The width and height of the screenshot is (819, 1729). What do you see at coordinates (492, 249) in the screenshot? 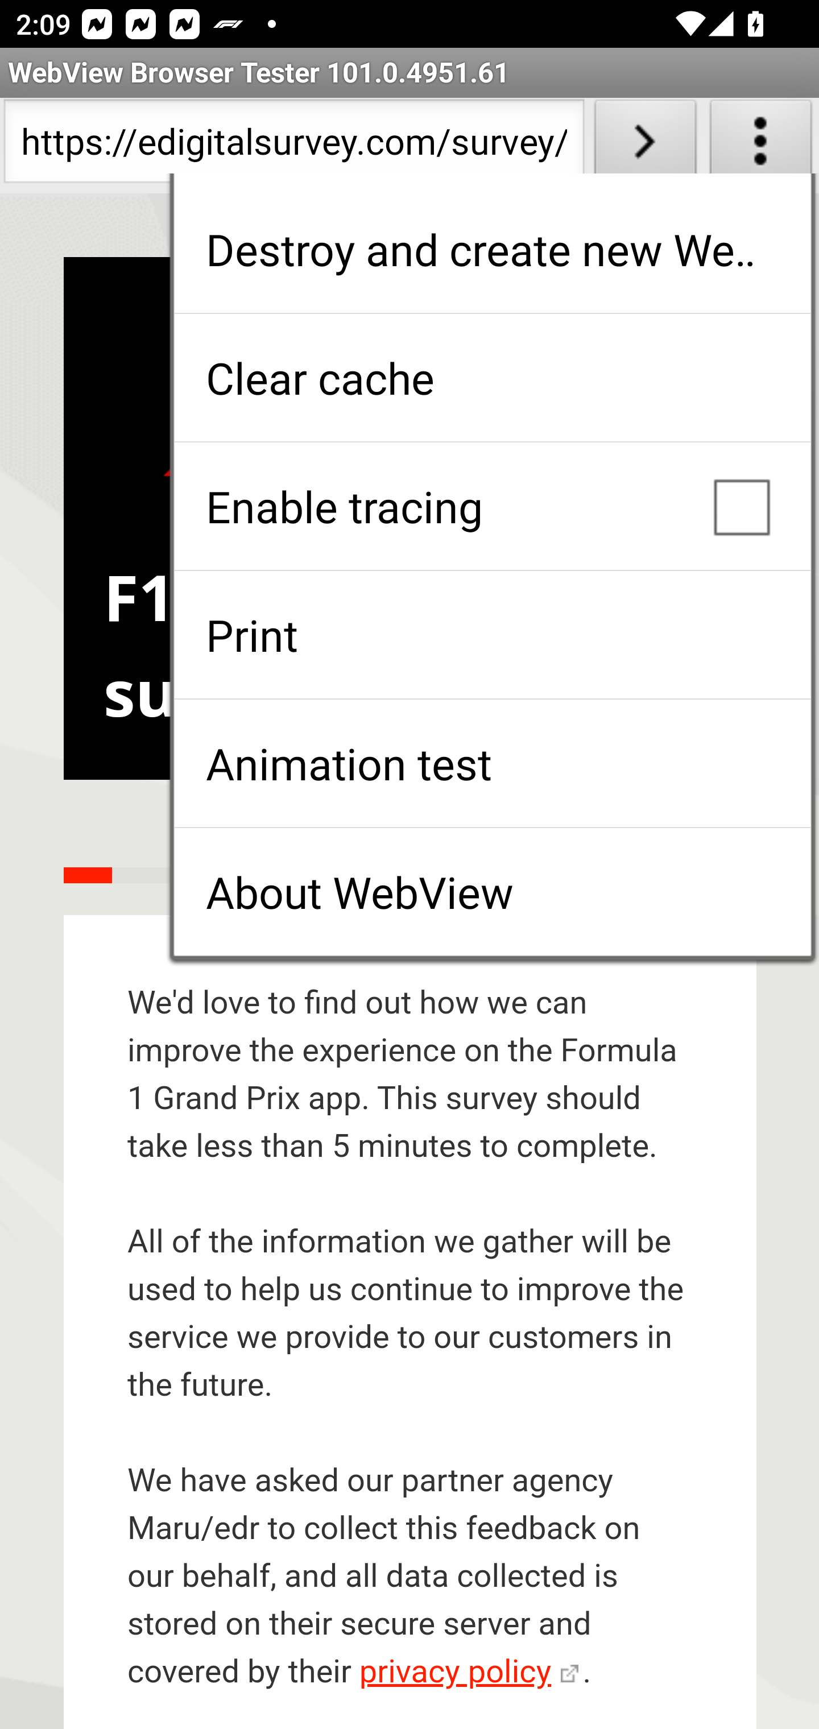
I see `Destroy and create new WebView` at bounding box center [492, 249].